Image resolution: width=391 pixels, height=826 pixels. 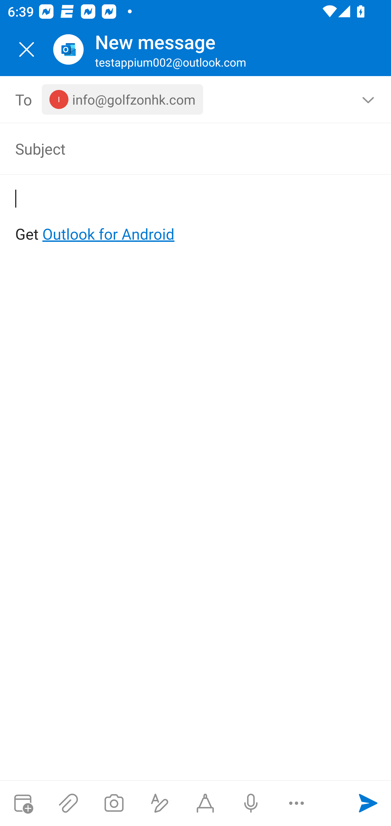 What do you see at coordinates (251, 803) in the screenshot?
I see `Dictation` at bounding box center [251, 803].